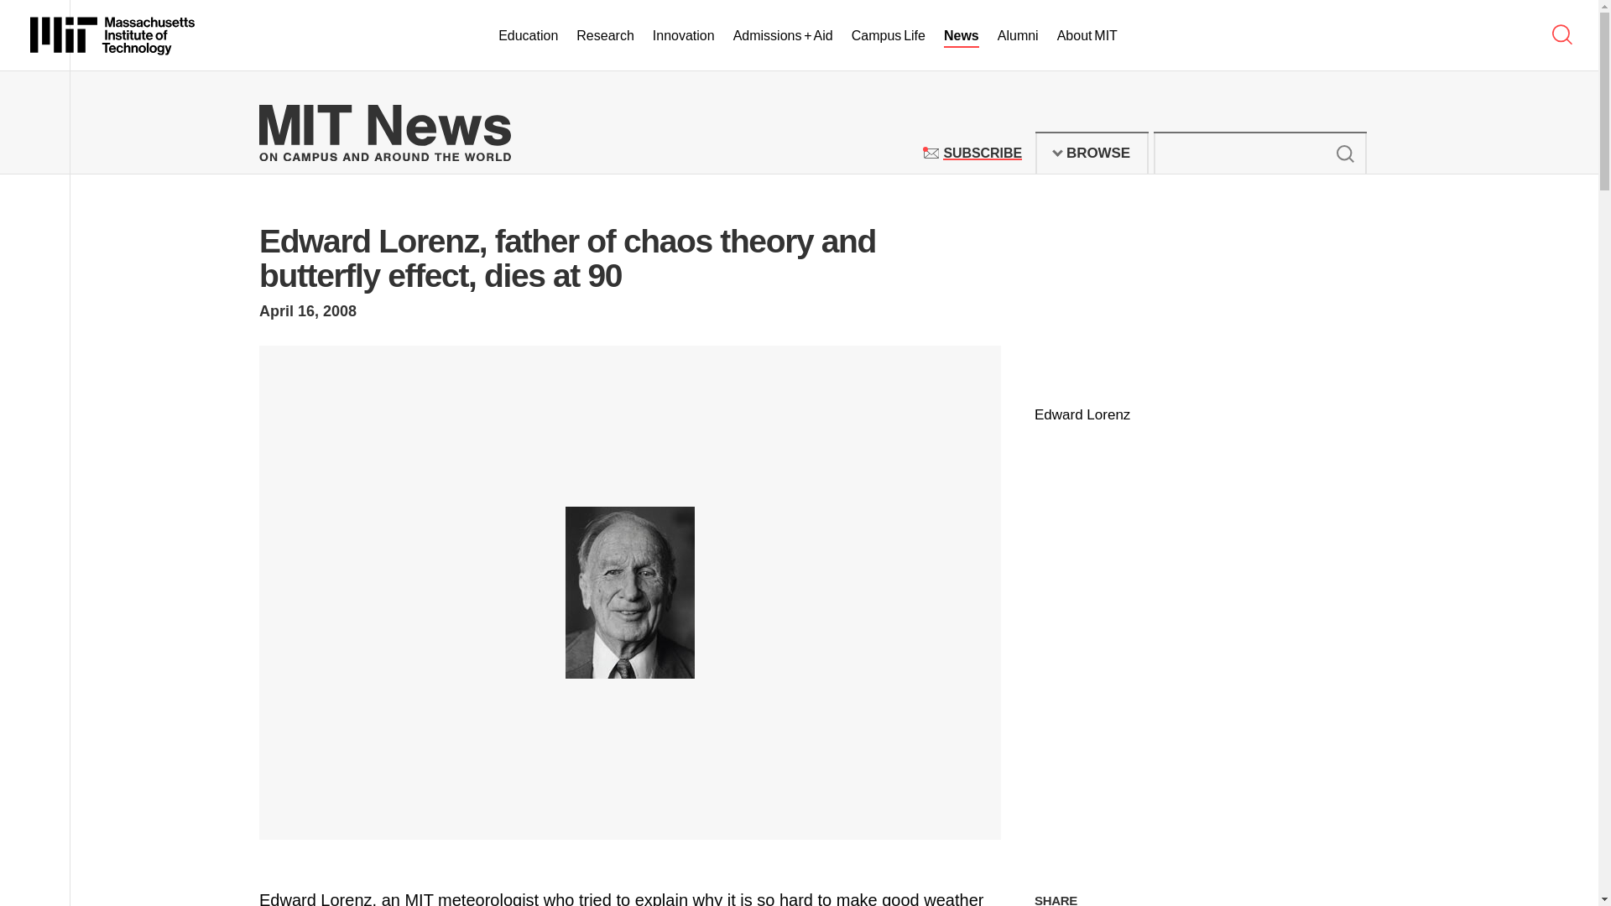 This screenshot has height=906, width=1611. Describe the element at coordinates (1344, 153) in the screenshot. I see `Massachusetts Institute of Technology` at that location.